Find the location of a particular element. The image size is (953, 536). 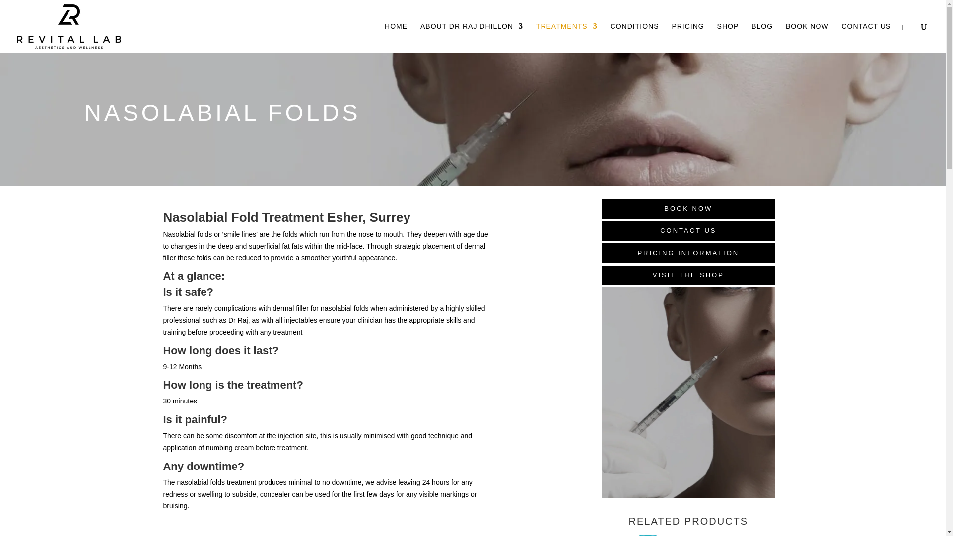

CONTACT US is located at coordinates (688, 230).